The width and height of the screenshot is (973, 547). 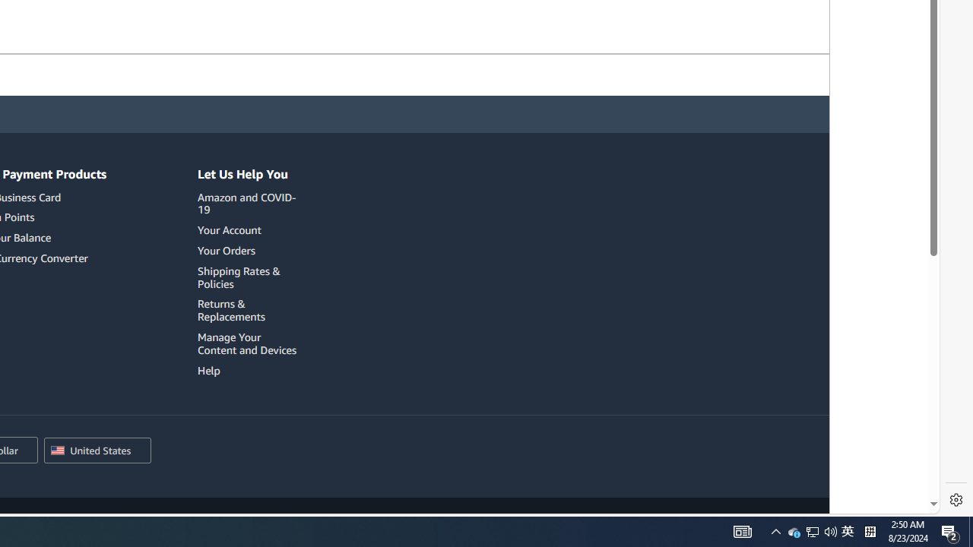 I want to click on Amazon and COVID-19, so click(x=246, y=203).